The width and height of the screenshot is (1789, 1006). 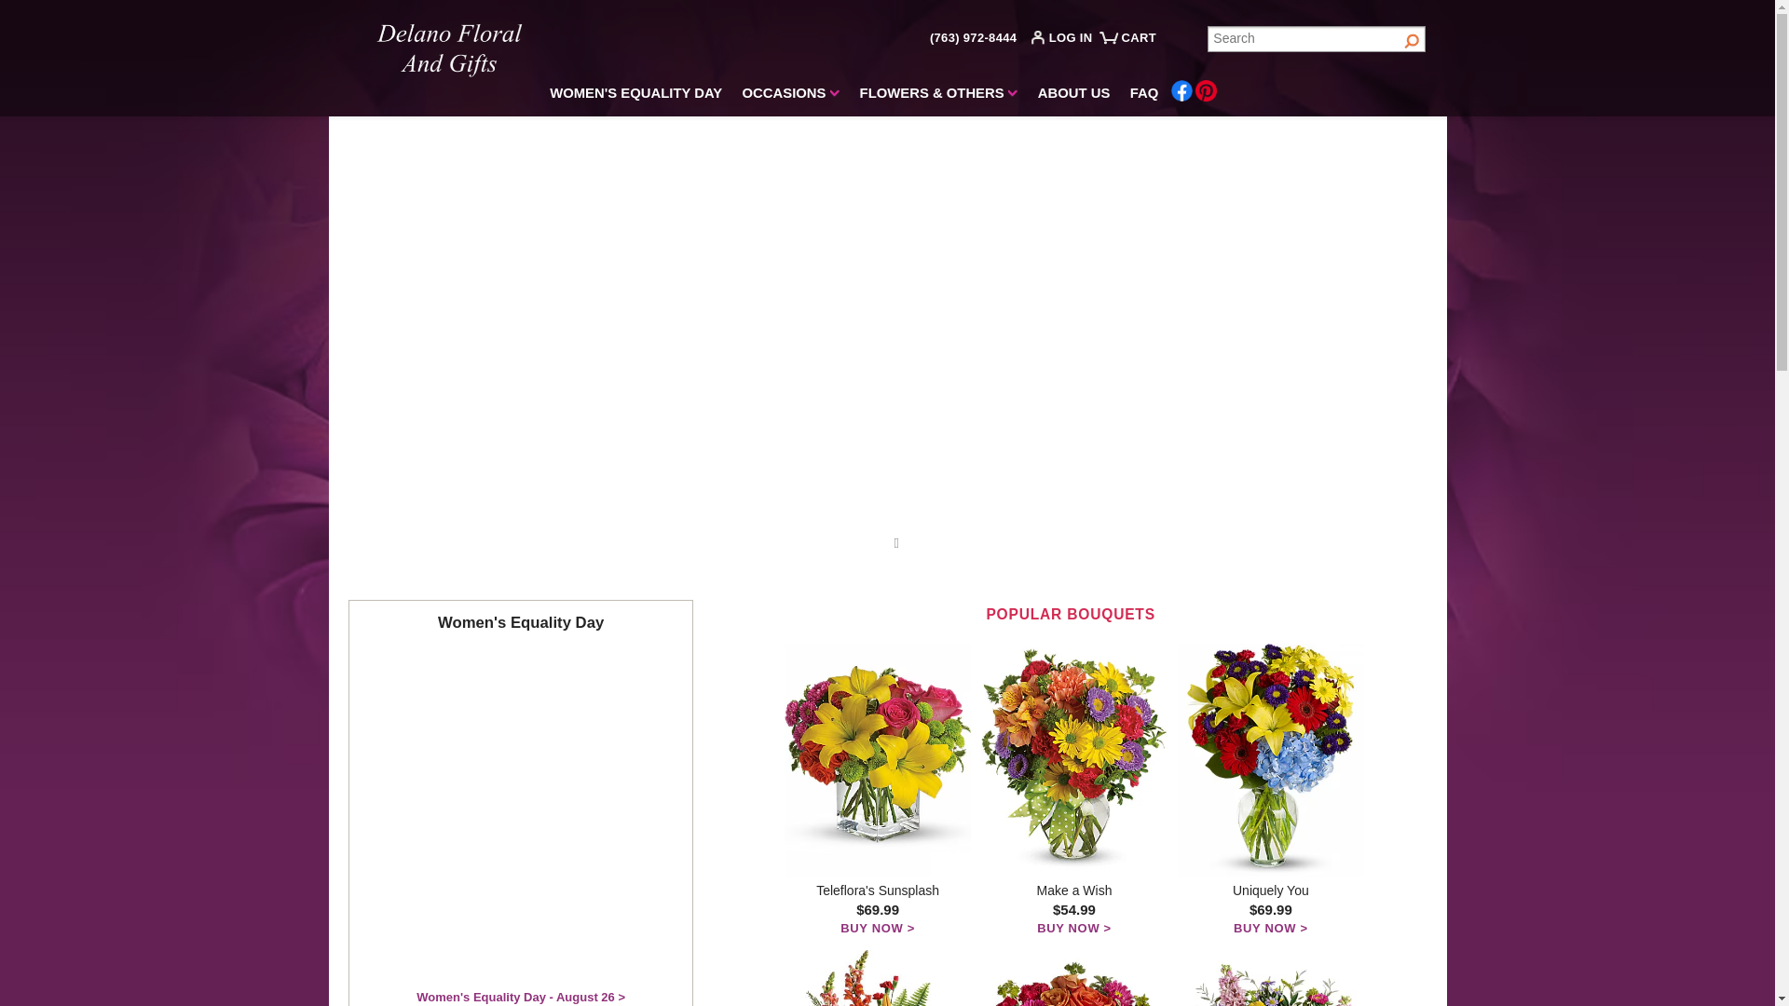 What do you see at coordinates (1066, 41) in the screenshot?
I see `log In` at bounding box center [1066, 41].